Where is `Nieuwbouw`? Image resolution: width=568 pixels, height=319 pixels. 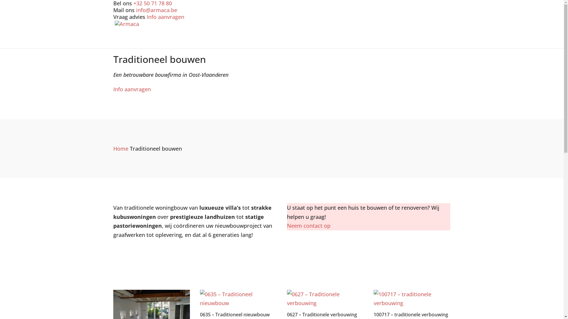 Nieuwbouw is located at coordinates (310, 40).